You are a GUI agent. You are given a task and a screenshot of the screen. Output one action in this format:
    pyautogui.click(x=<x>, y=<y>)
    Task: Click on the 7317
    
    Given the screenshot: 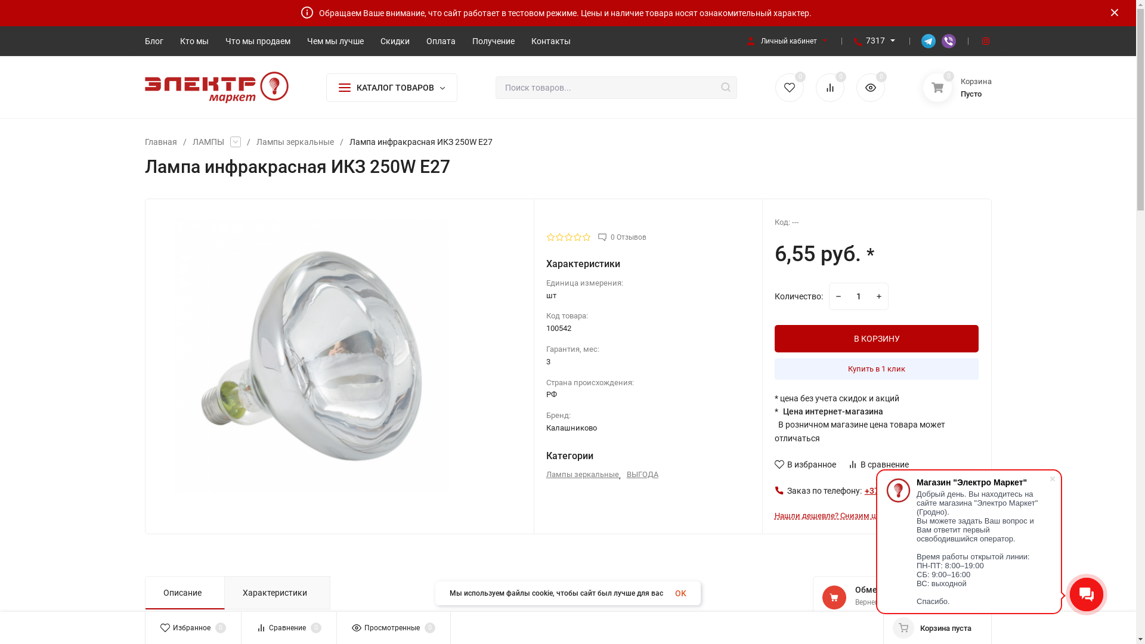 What is the action you would take?
    pyautogui.click(x=875, y=41)
    